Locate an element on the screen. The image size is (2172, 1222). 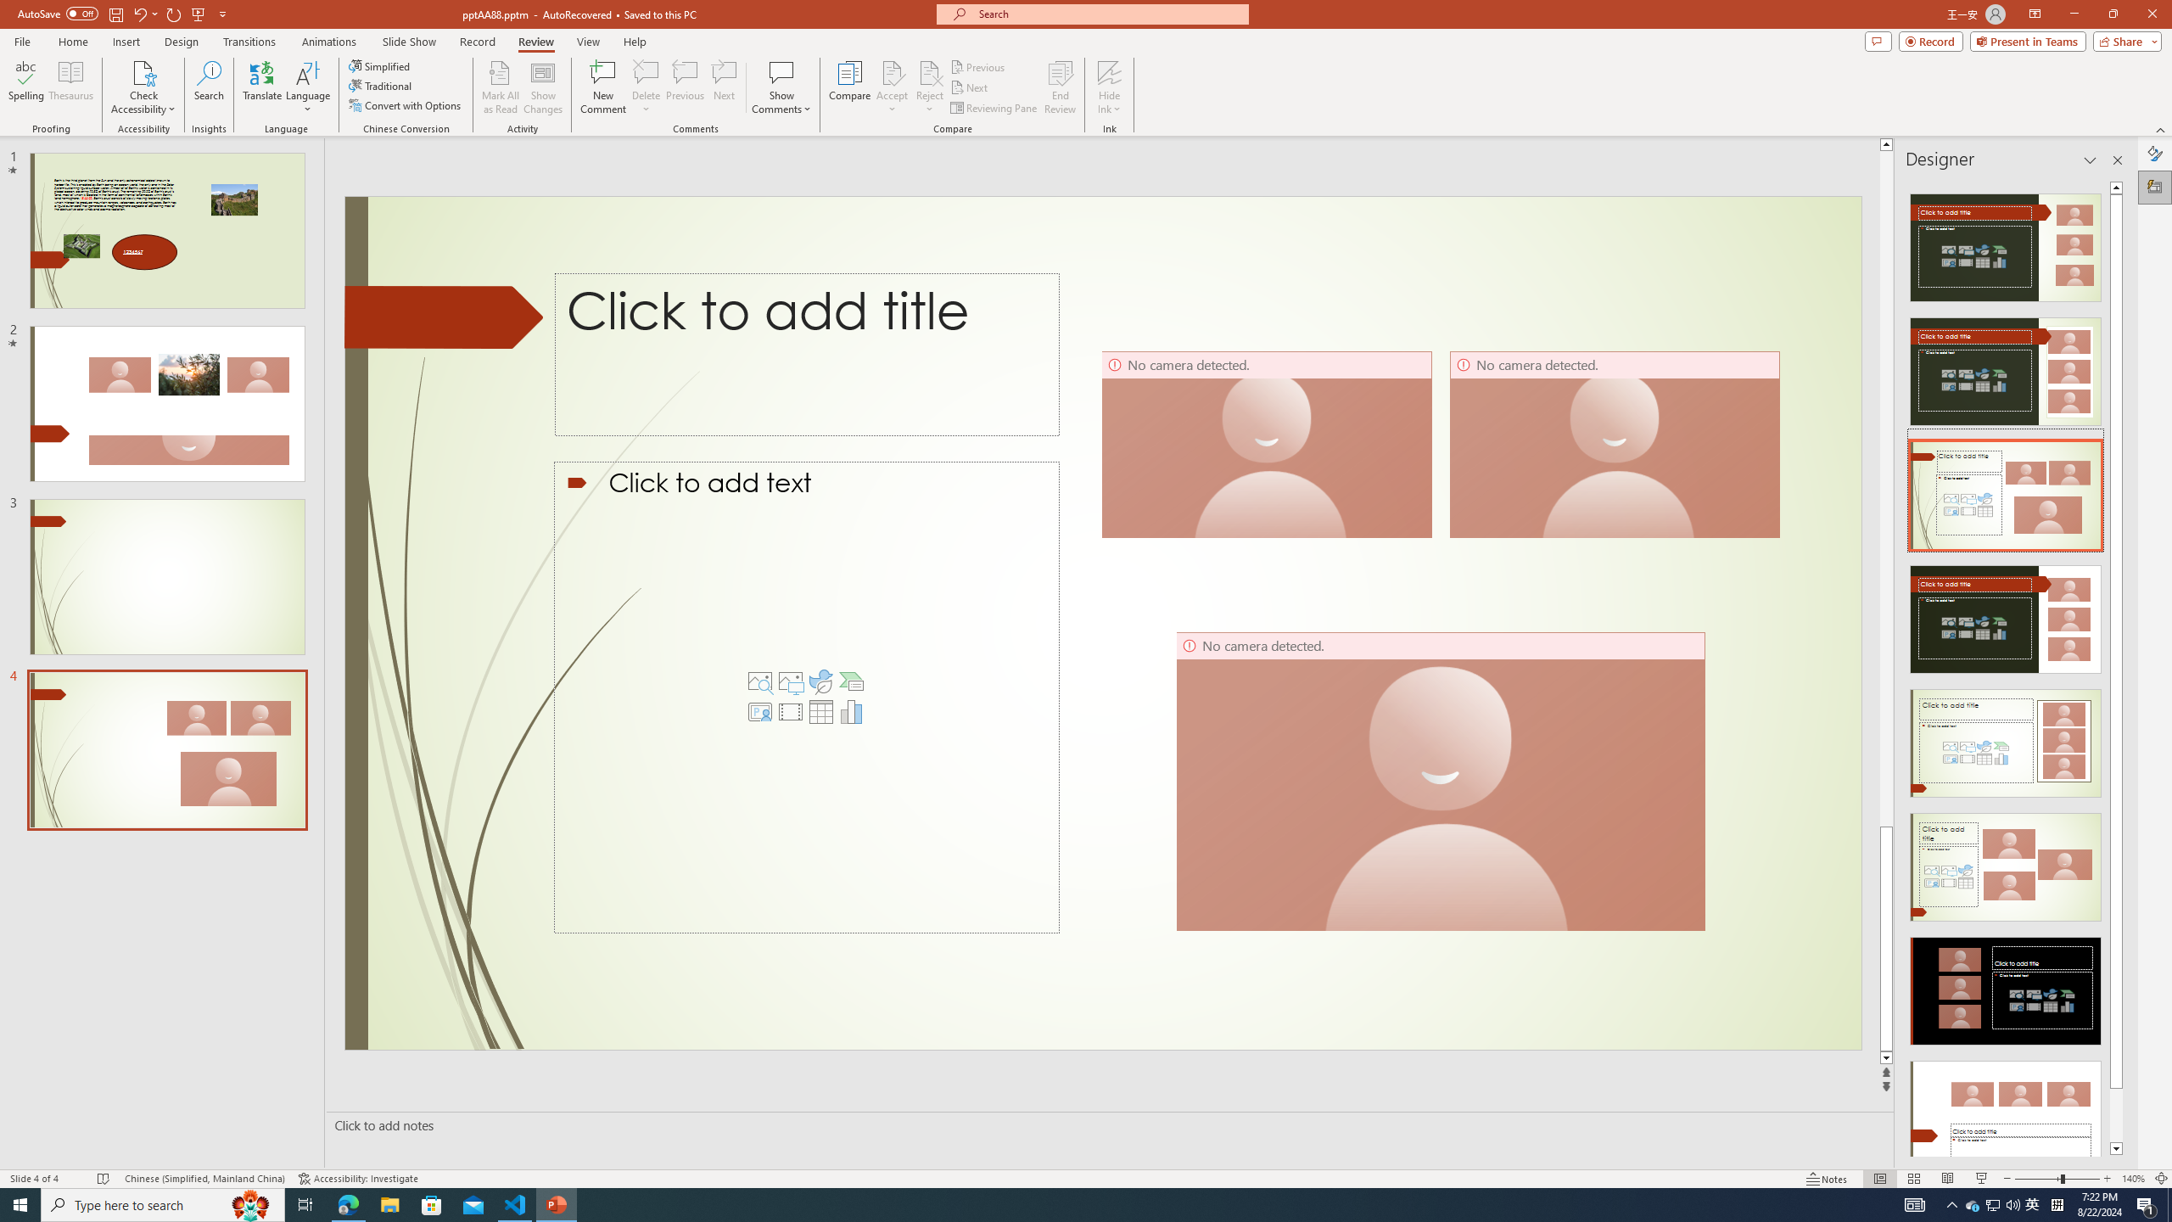
Translate is located at coordinates (263, 87).